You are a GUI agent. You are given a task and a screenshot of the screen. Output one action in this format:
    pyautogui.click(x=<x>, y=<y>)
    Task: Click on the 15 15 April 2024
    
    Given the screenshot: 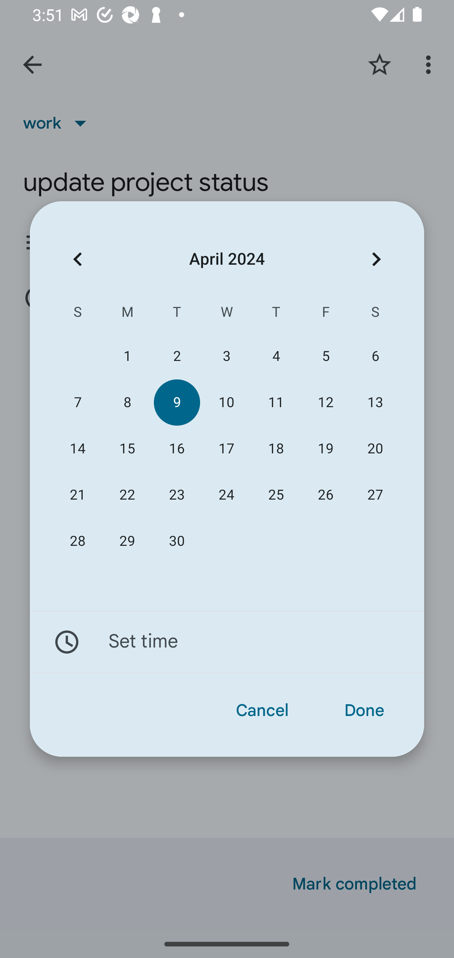 What is the action you would take?
    pyautogui.click(x=127, y=449)
    